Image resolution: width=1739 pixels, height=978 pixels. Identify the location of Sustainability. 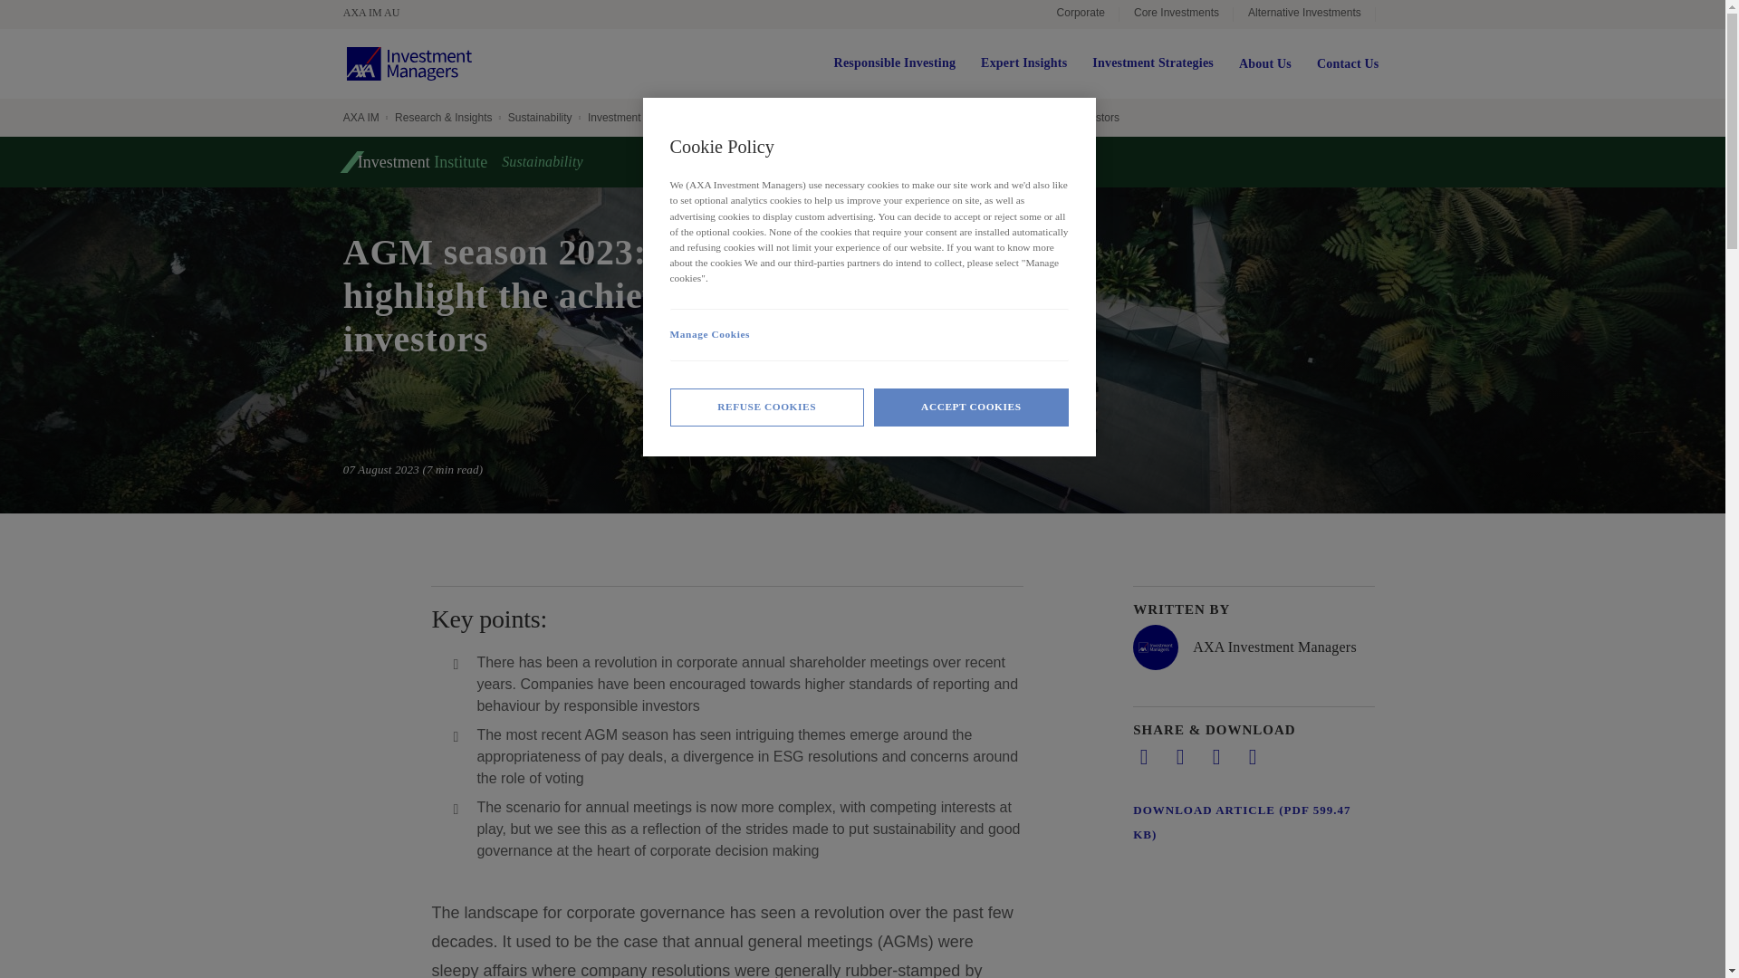
(540, 118).